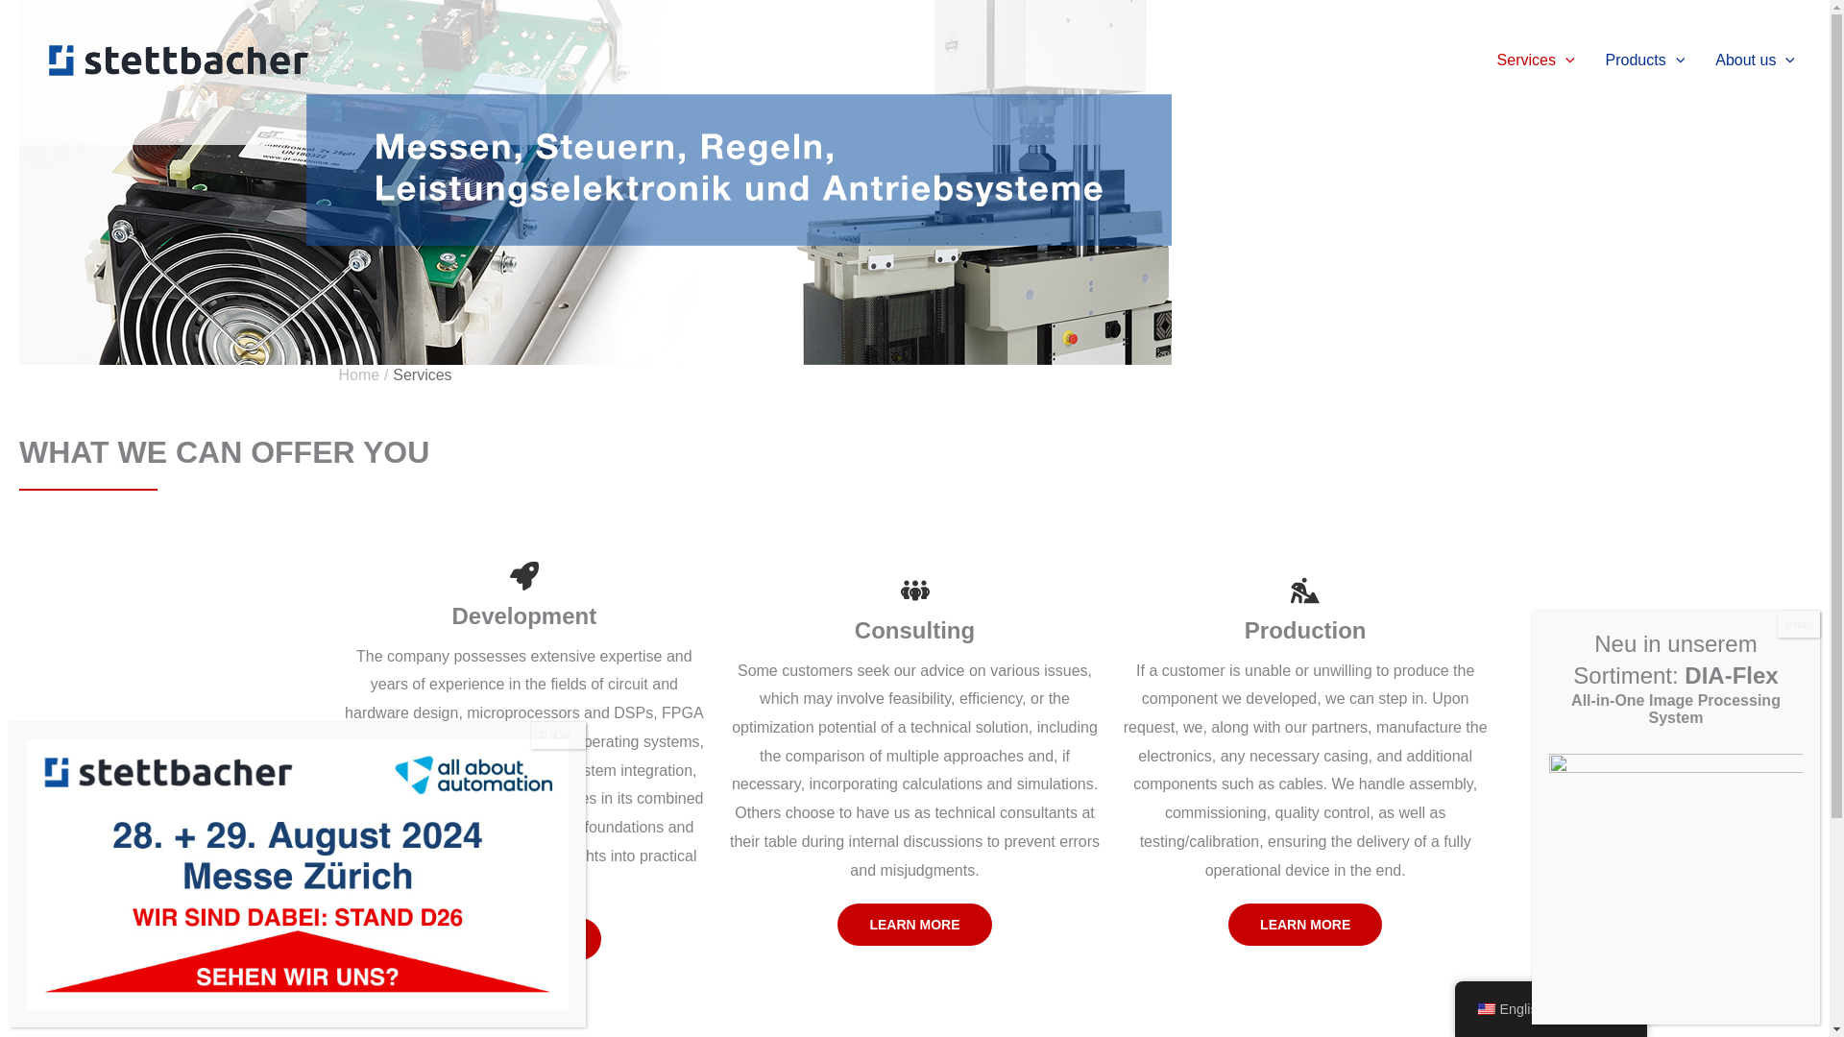  Describe the element at coordinates (1644, 60) in the screenshot. I see `Products` at that location.